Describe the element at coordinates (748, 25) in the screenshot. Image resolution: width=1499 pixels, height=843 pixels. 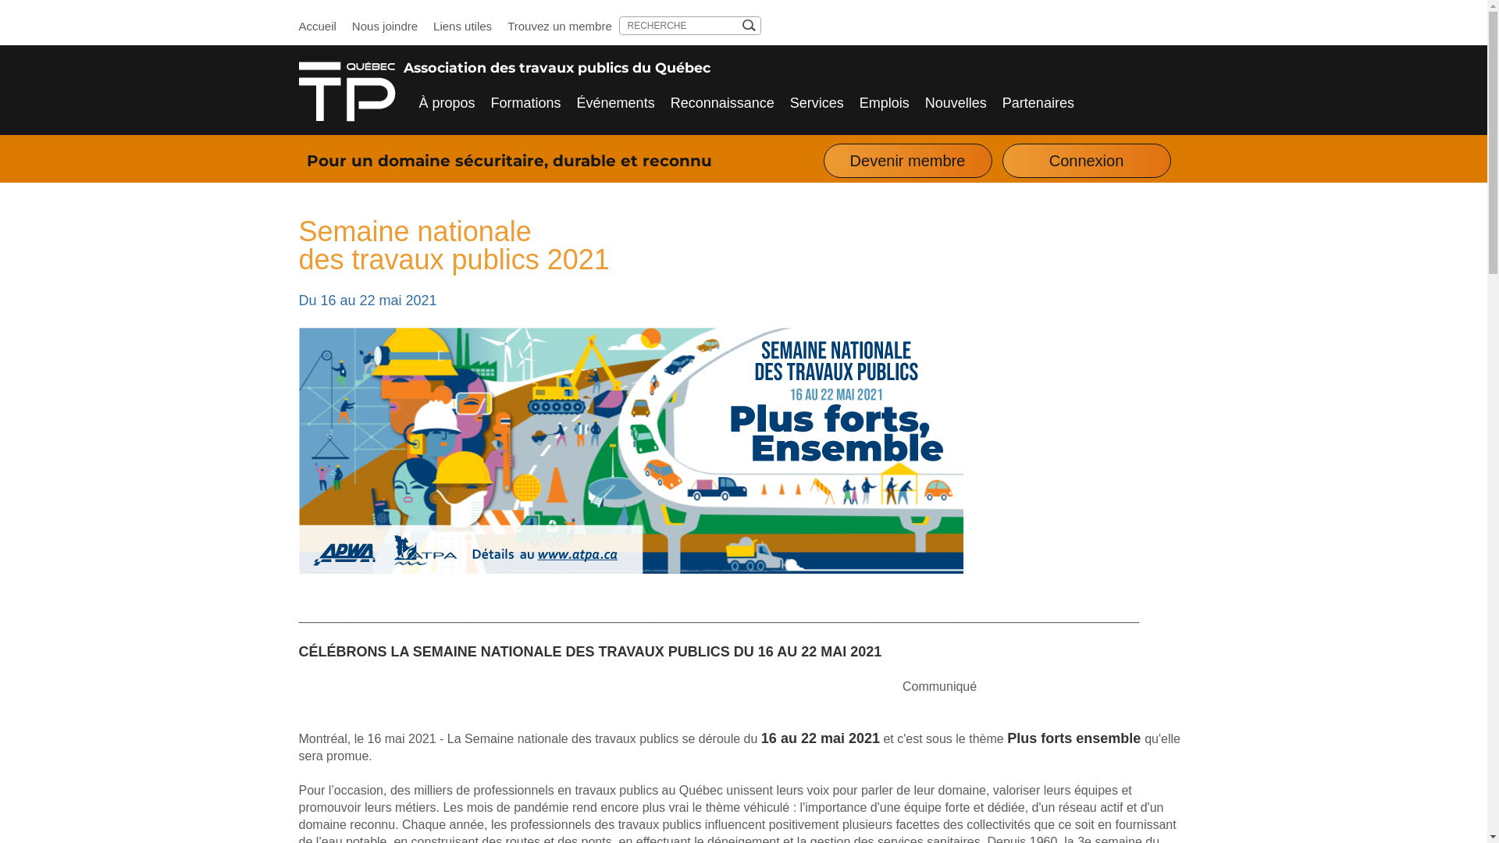
I see `Recherche du site` at that location.